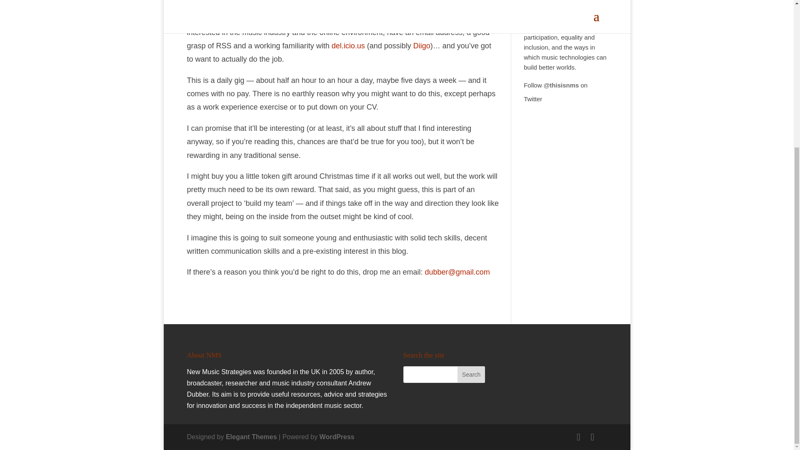 Image resolution: width=800 pixels, height=450 pixels. I want to click on Search, so click(471, 375).